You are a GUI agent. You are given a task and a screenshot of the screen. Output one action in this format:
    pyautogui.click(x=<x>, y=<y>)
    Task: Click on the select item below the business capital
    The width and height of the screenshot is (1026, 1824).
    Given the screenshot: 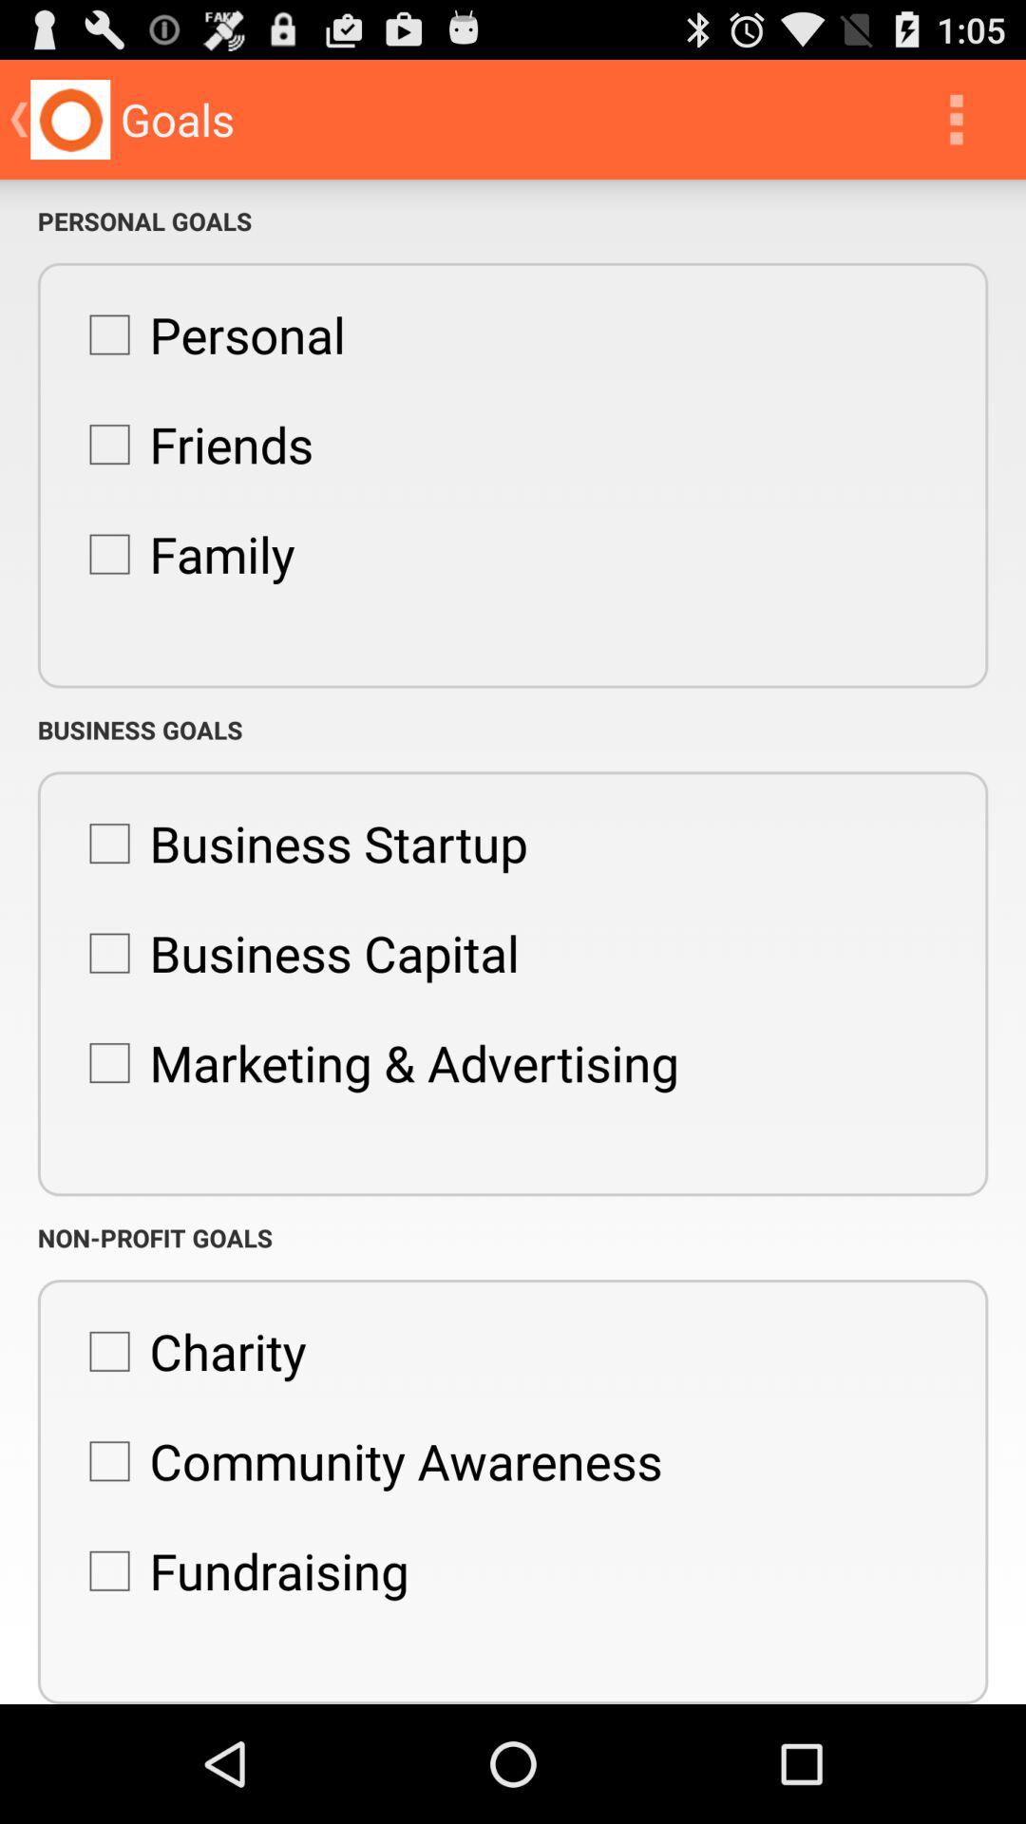 What is the action you would take?
    pyautogui.click(x=374, y=1063)
    